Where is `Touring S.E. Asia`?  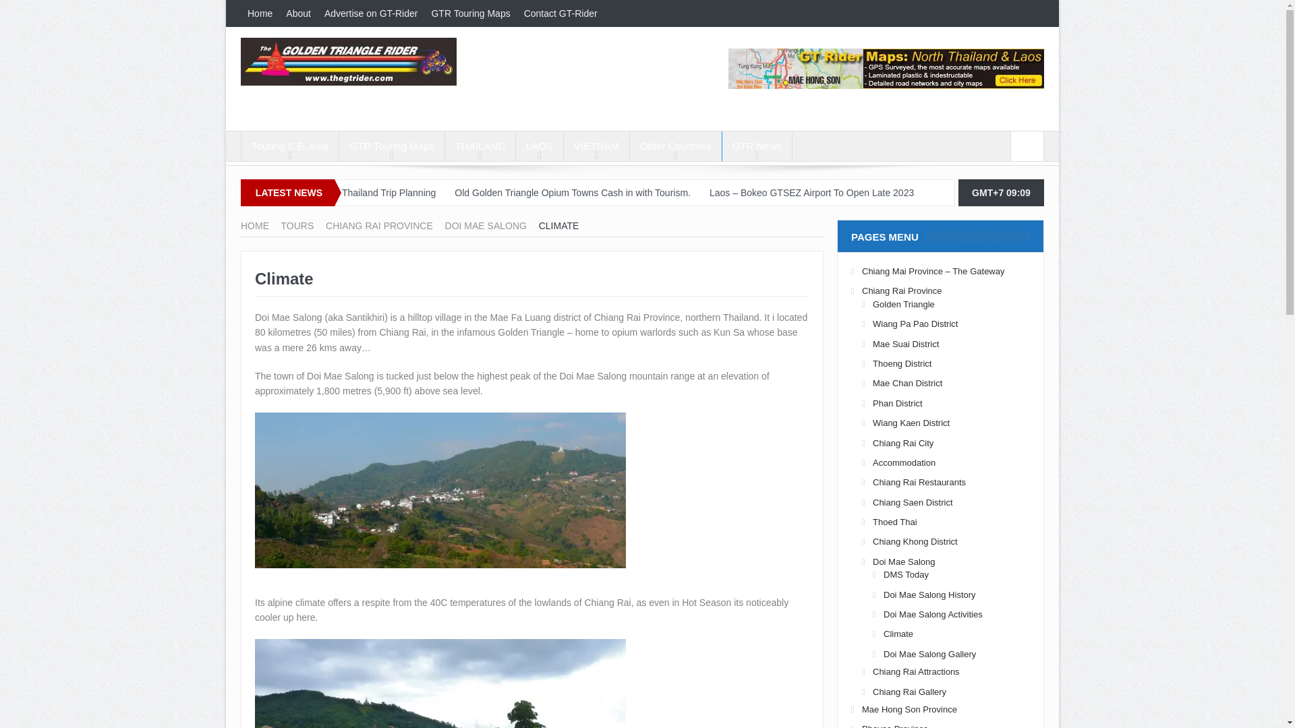
Touring S.E. Asia is located at coordinates (289, 146).